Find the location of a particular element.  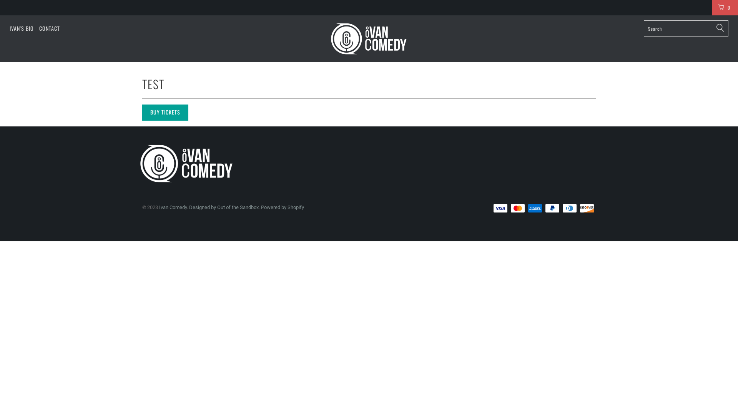

Ivan Comedy is located at coordinates (173, 207).